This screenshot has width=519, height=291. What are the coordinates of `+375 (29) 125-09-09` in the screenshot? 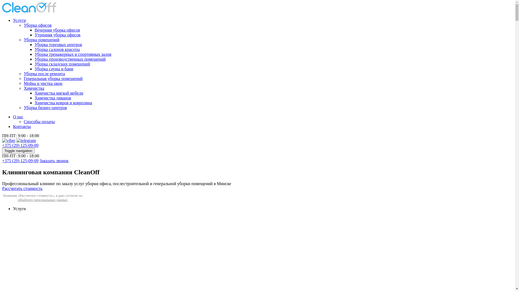 It's located at (20, 161).